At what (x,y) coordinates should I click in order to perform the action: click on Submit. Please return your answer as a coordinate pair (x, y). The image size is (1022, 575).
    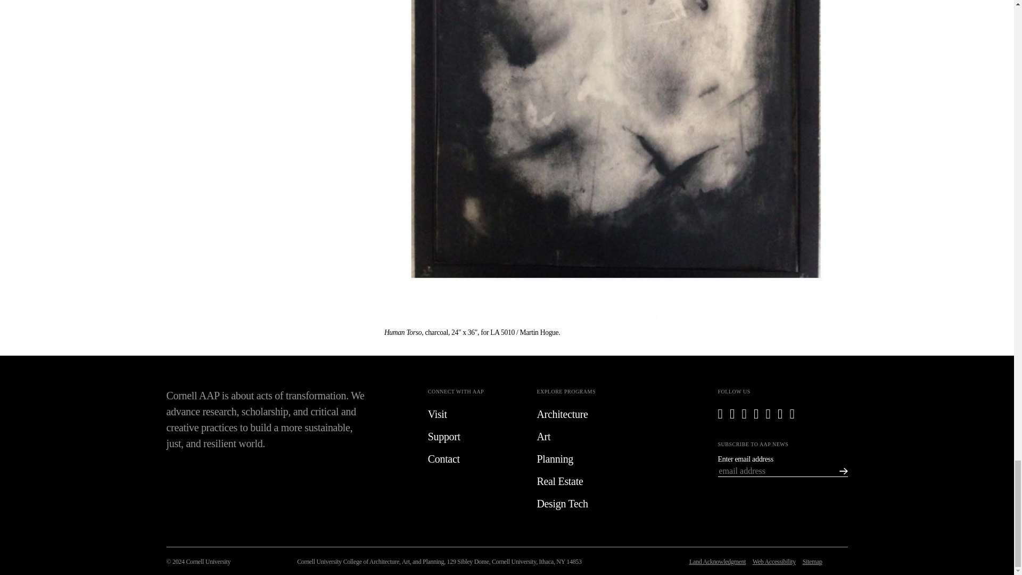
    Looking at the image, I should click on (839, 471).